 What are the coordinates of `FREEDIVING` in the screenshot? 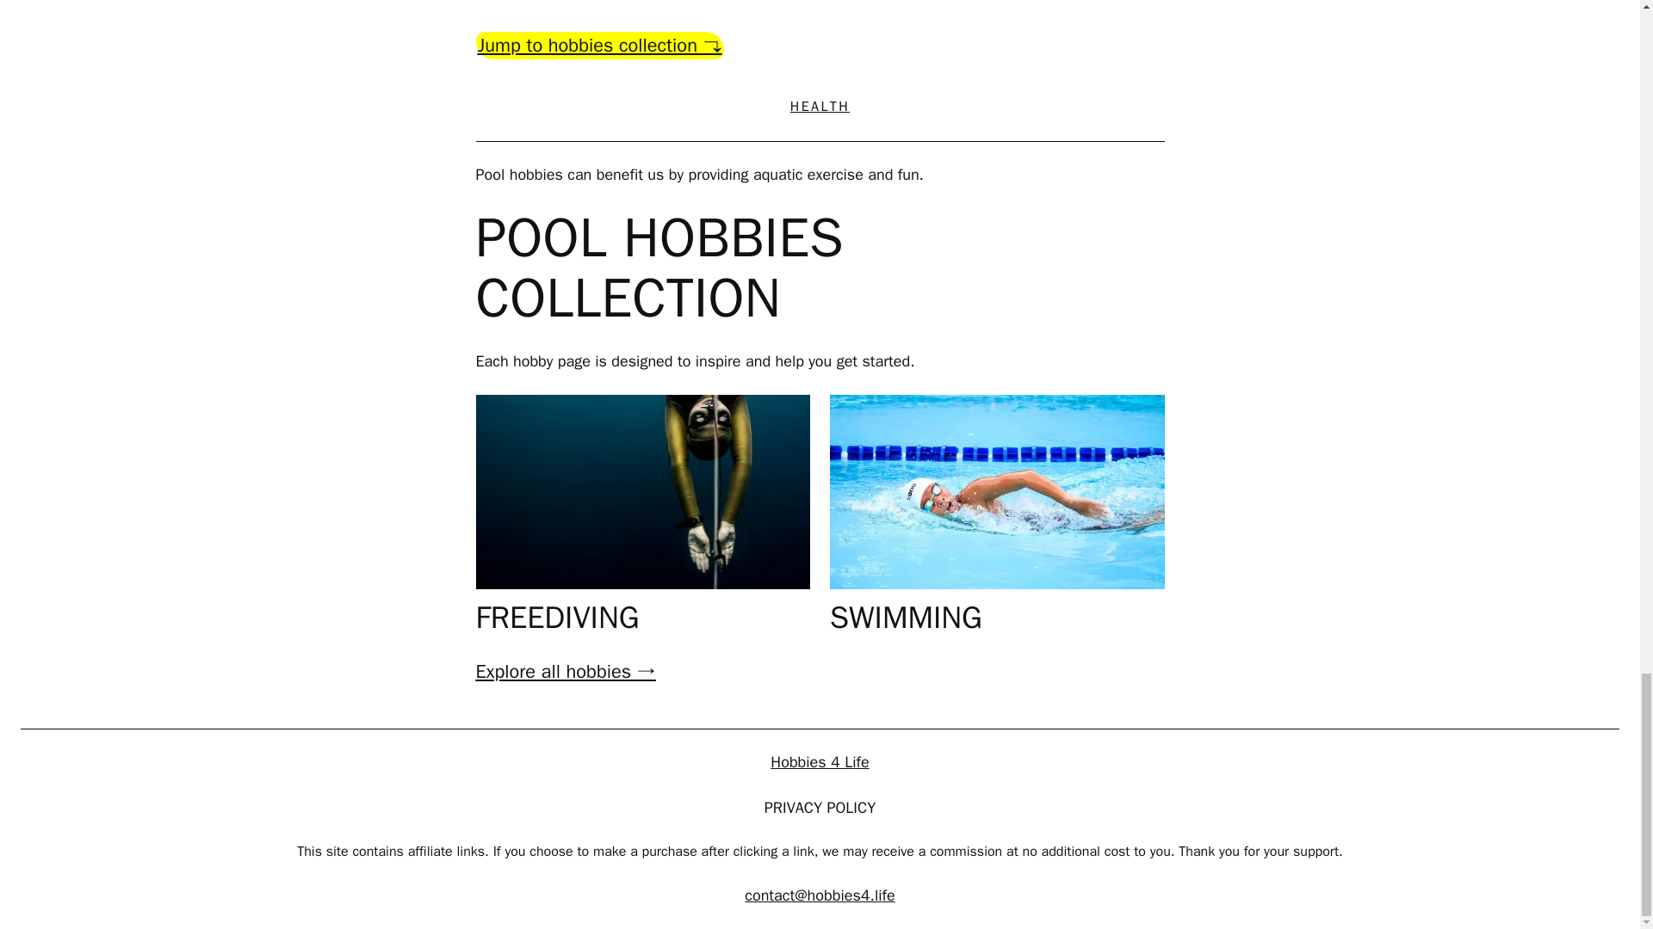 It's located at (556, 618).